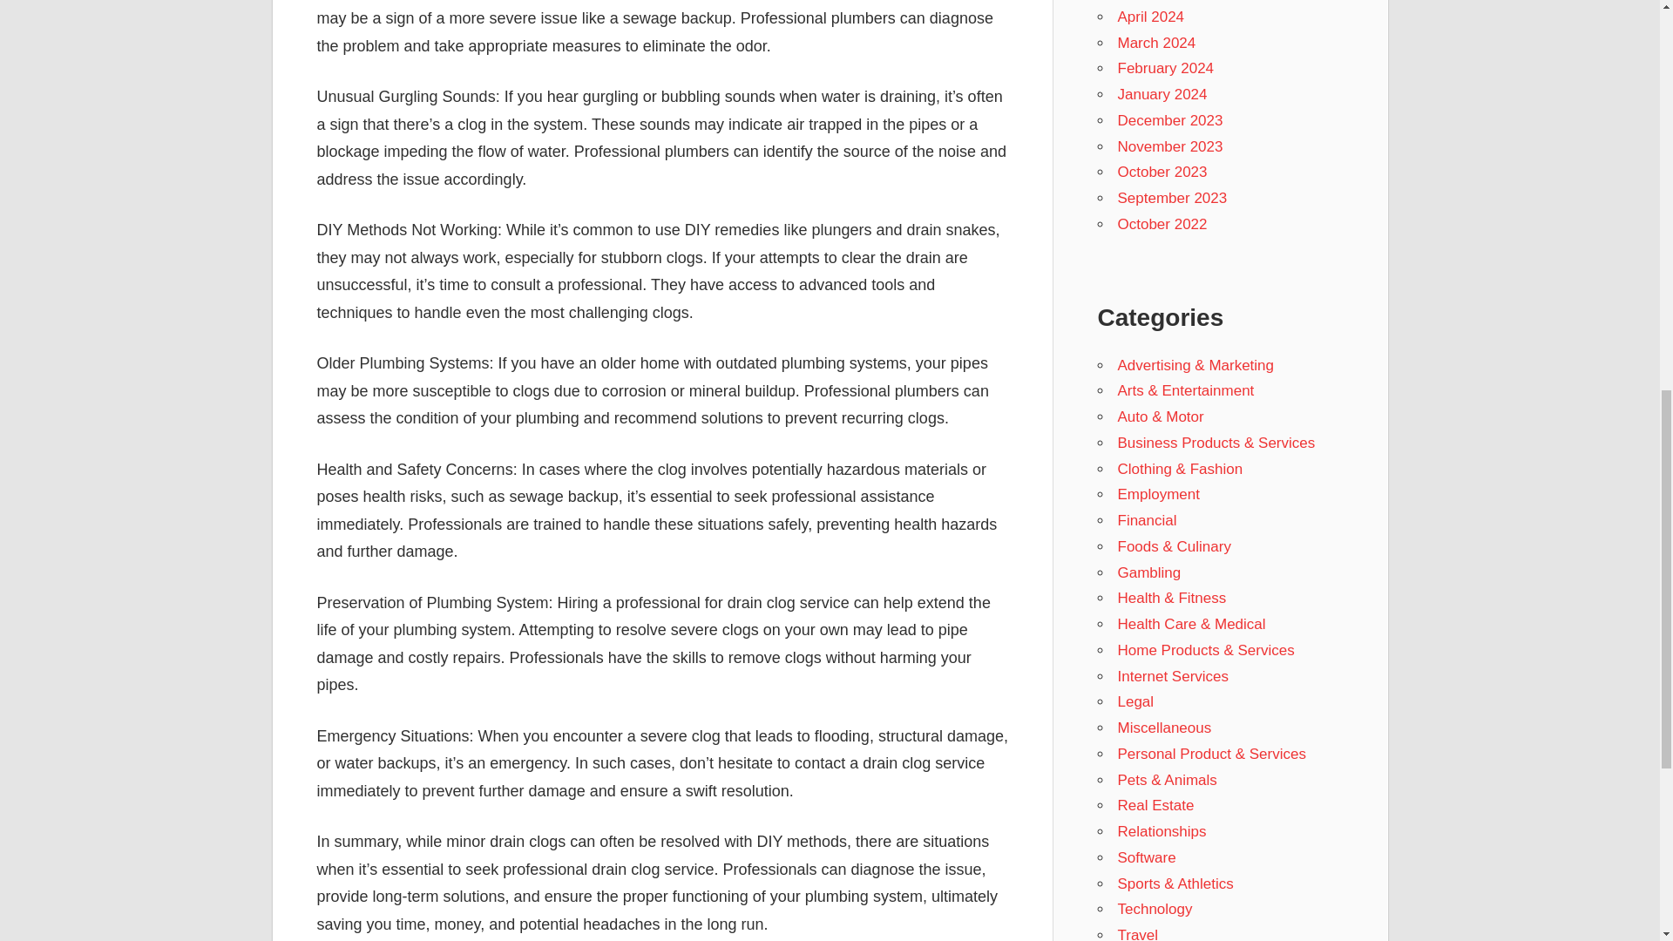  I want to click on April 2024, so click(1150, 17).